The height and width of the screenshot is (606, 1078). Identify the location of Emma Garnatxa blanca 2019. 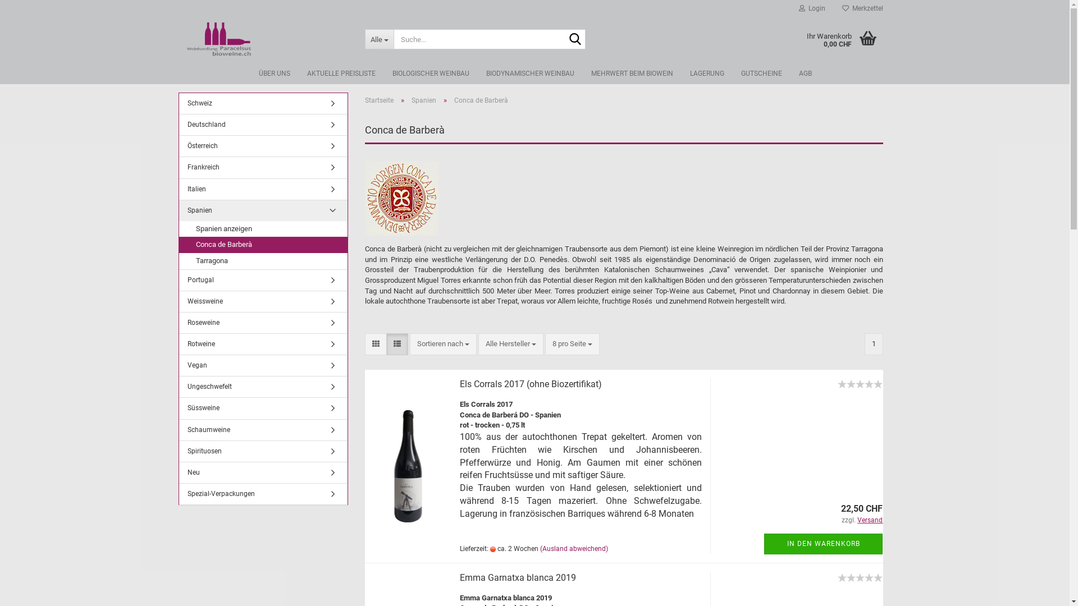
(860, 584).